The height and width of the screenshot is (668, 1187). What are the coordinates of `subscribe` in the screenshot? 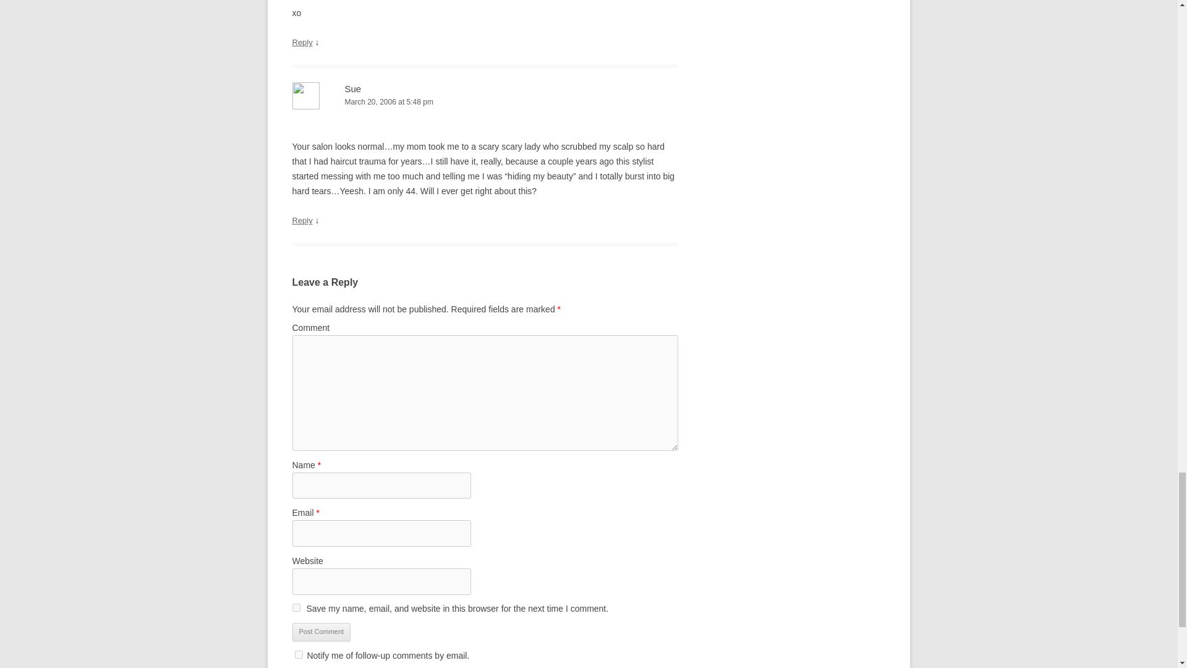 It's located at (298, 654).